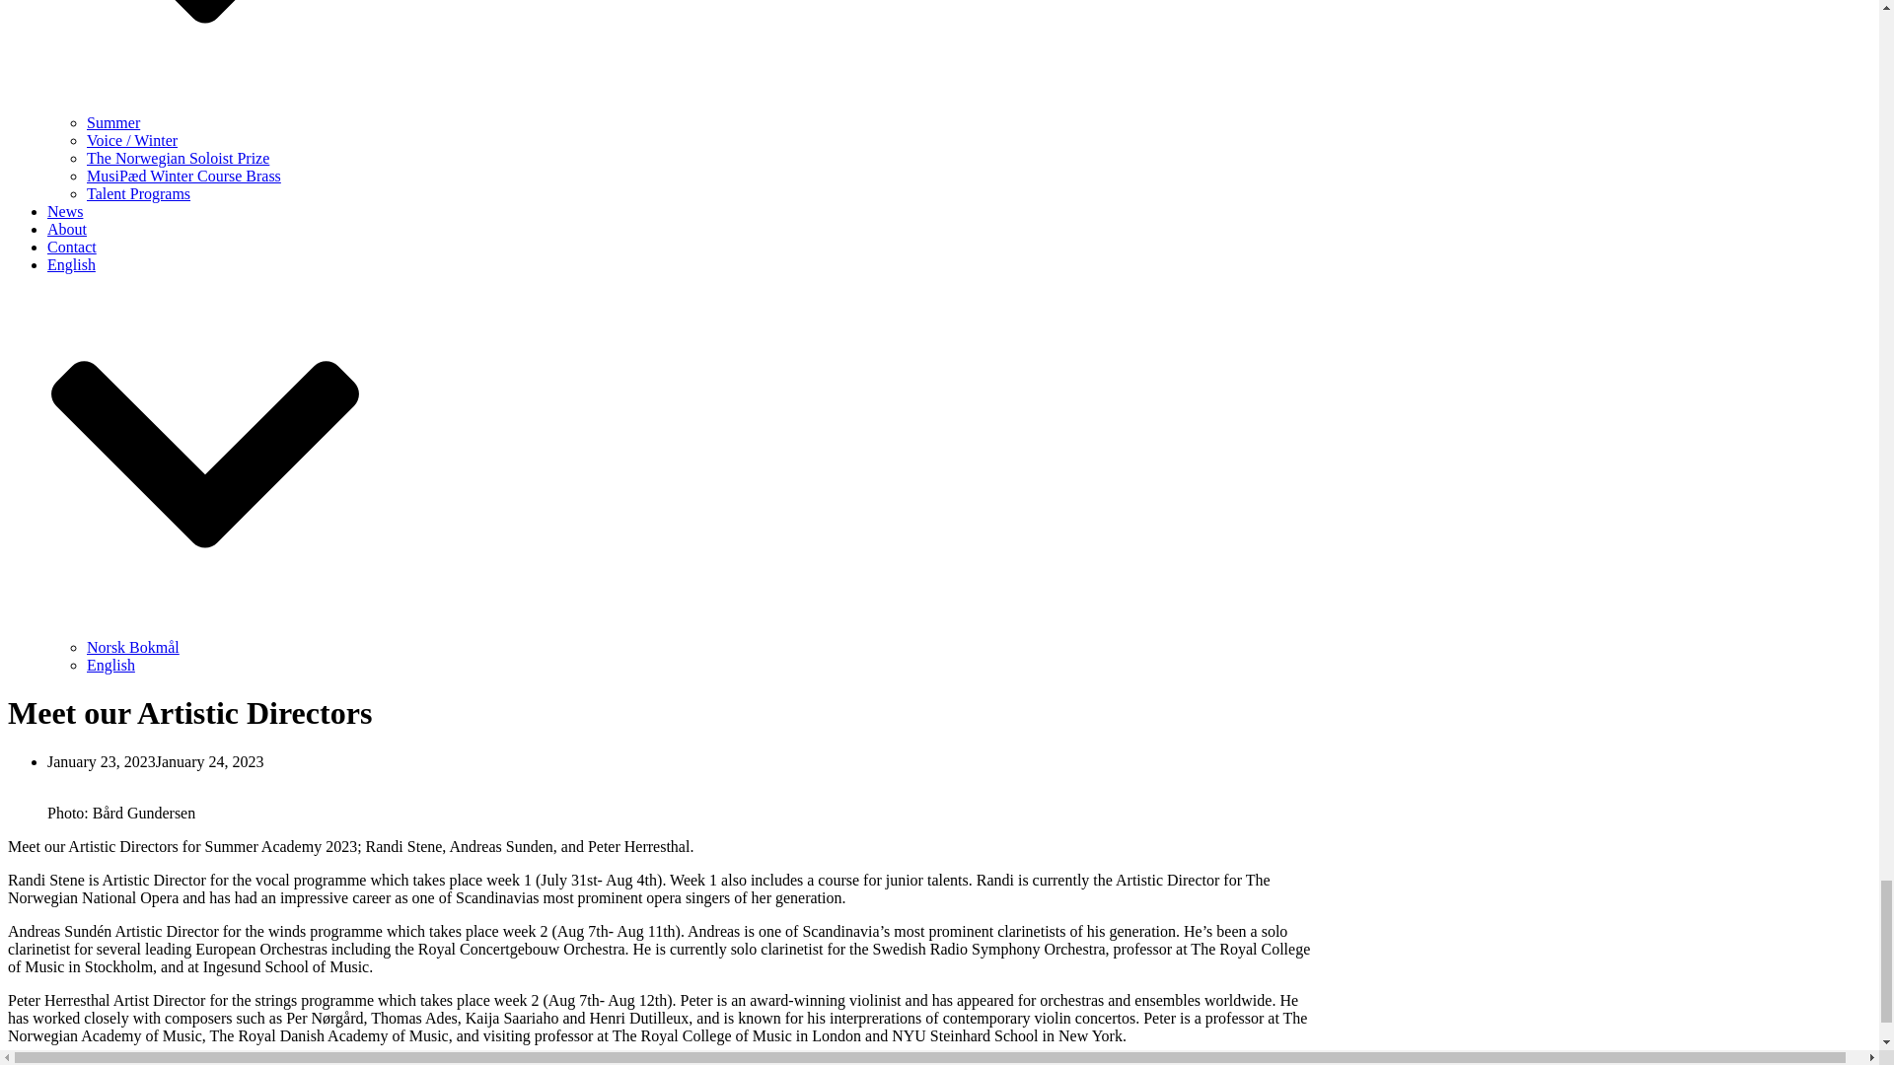 Image resolution: width=1894 pixels, height=1065 pixels. Describe the element at coordinates (71, 247) in the screenshot. I see `Contact` at that location.